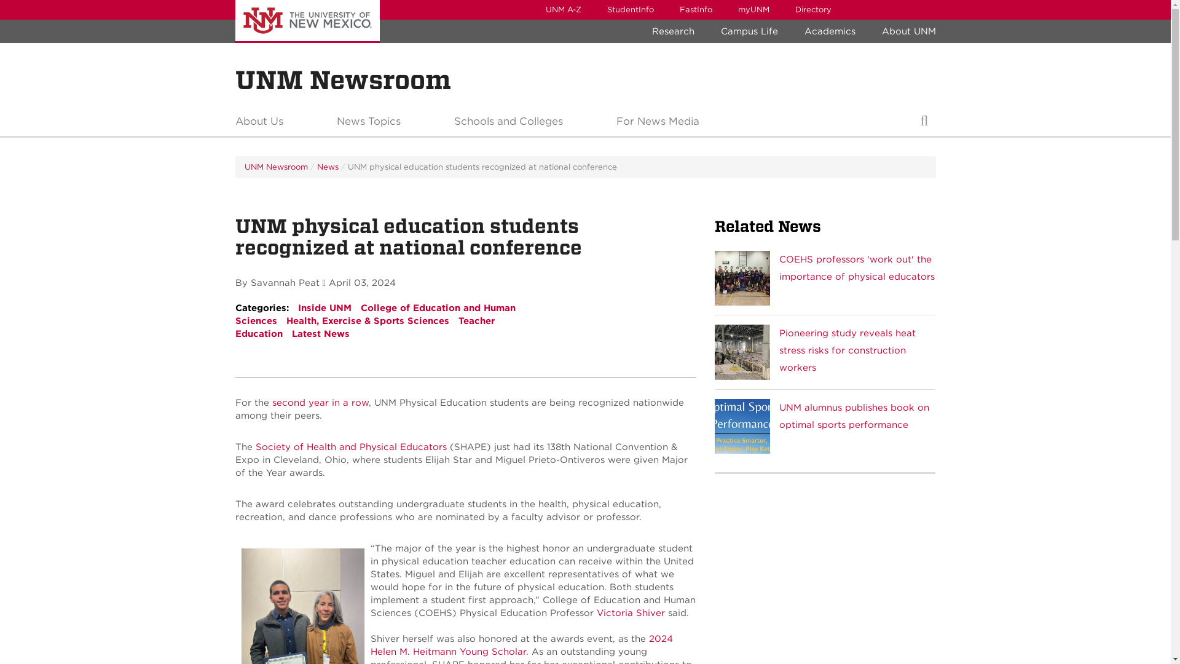 This screenshot has height=664, width=1180. I want to click on UNM Newsroom, so click(343, 80).